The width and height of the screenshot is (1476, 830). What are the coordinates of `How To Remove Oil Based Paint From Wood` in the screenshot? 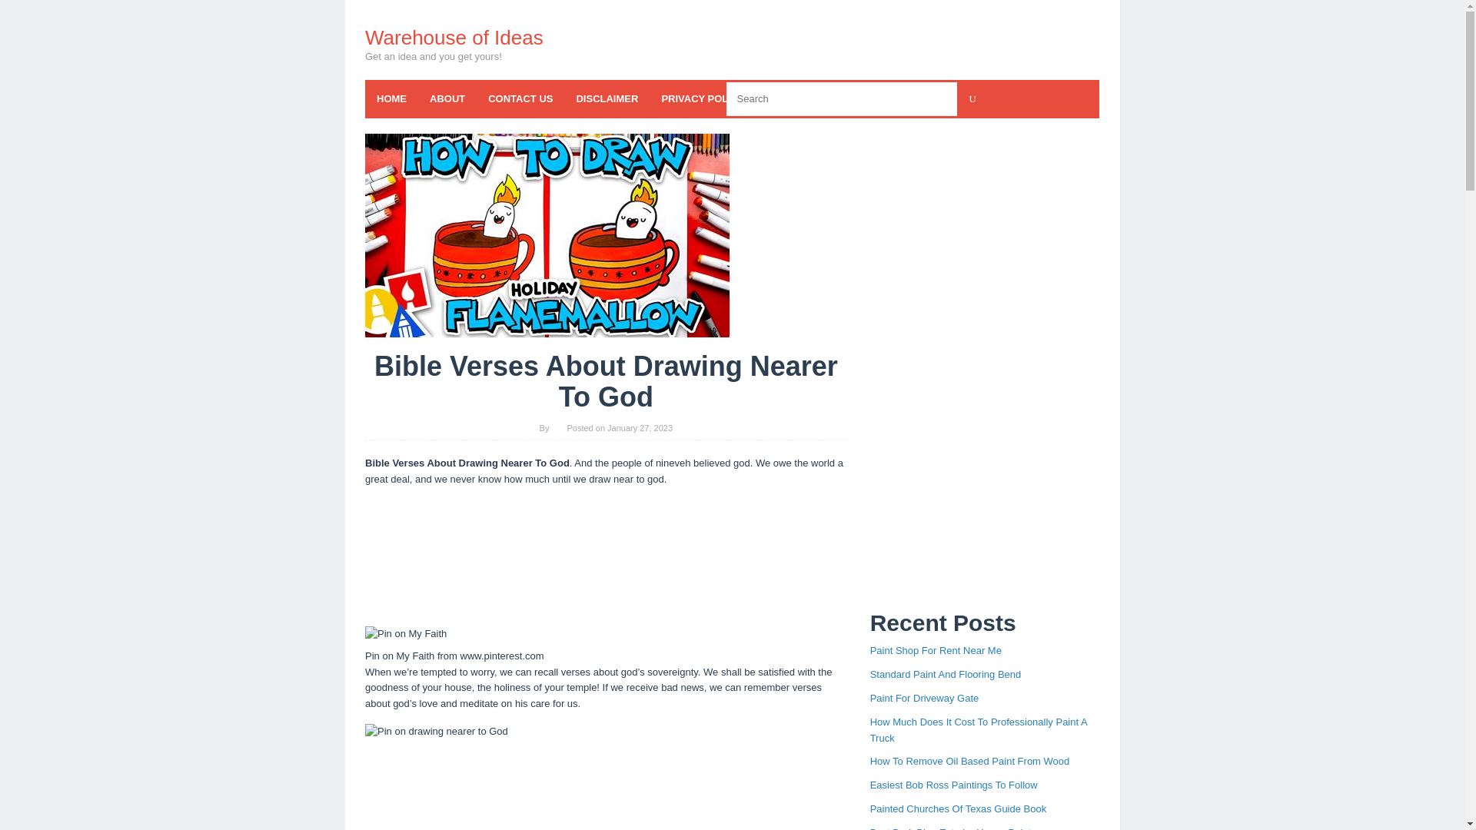 It's located at (970, 761).